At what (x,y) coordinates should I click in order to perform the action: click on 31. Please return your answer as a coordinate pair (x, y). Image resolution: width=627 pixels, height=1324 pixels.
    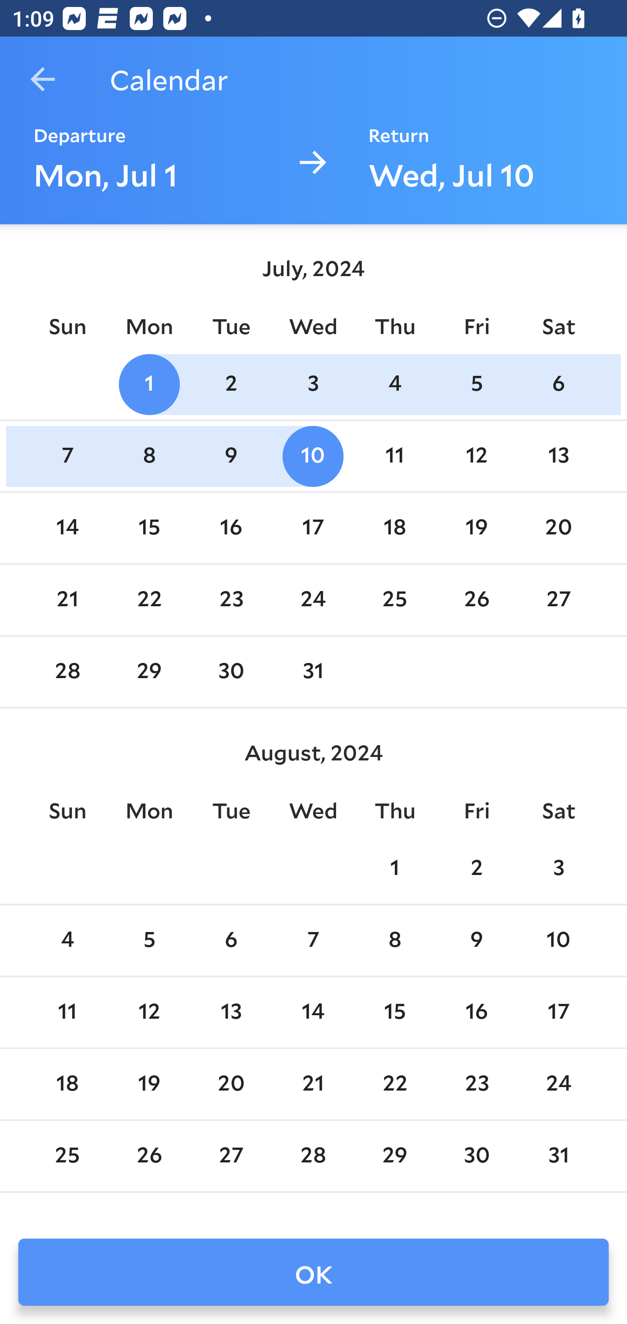
    Looking at the image, I should click on (558, 1156).